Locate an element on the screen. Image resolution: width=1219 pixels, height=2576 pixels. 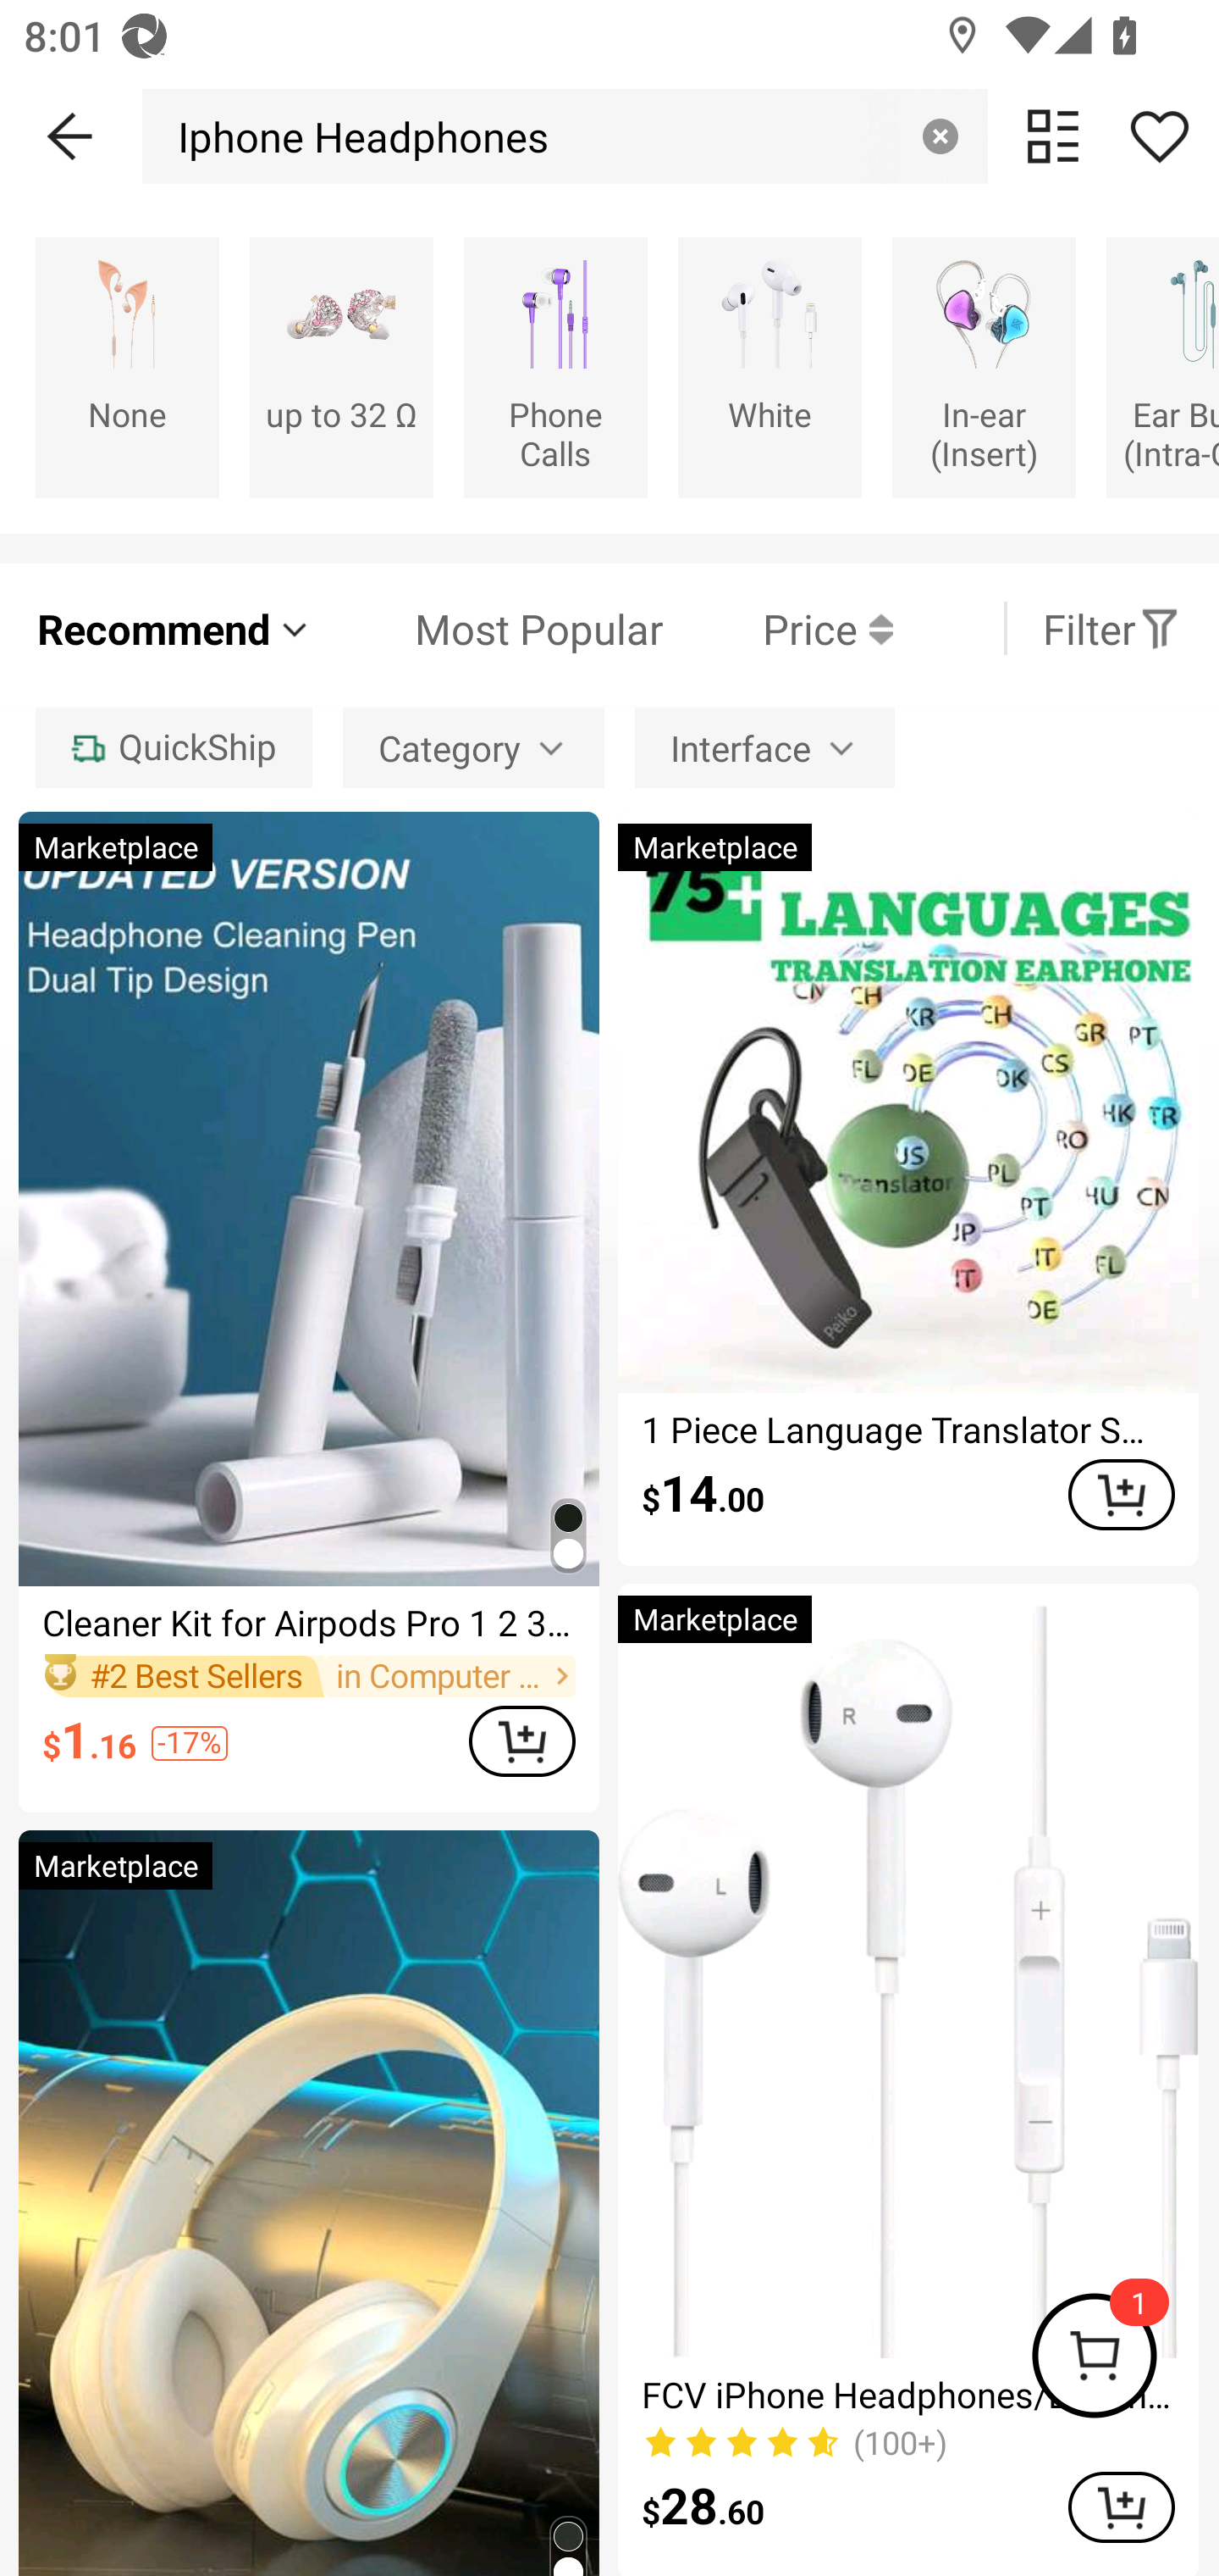
Price is located at coordinates (778, 628).